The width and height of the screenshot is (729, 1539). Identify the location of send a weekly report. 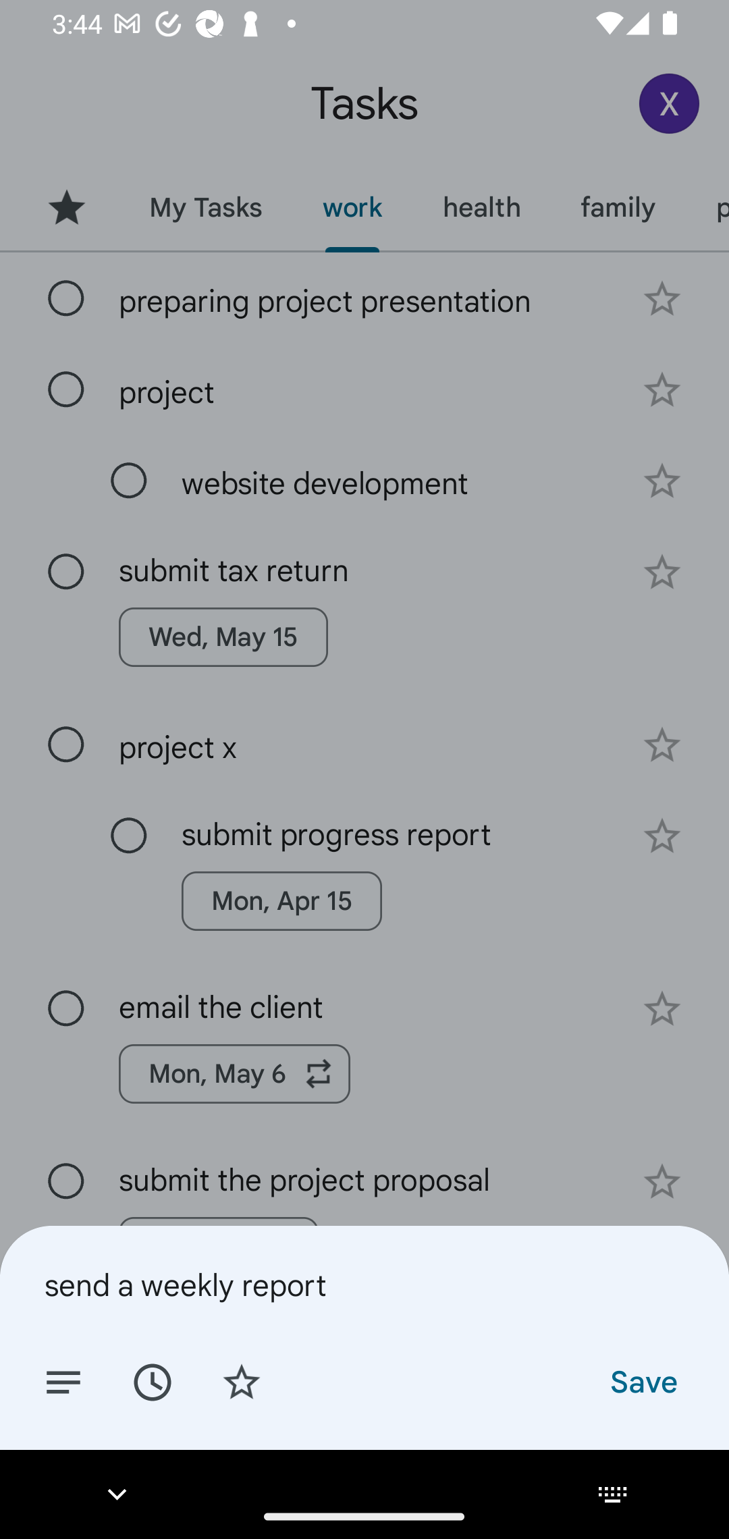
(364, 1285).